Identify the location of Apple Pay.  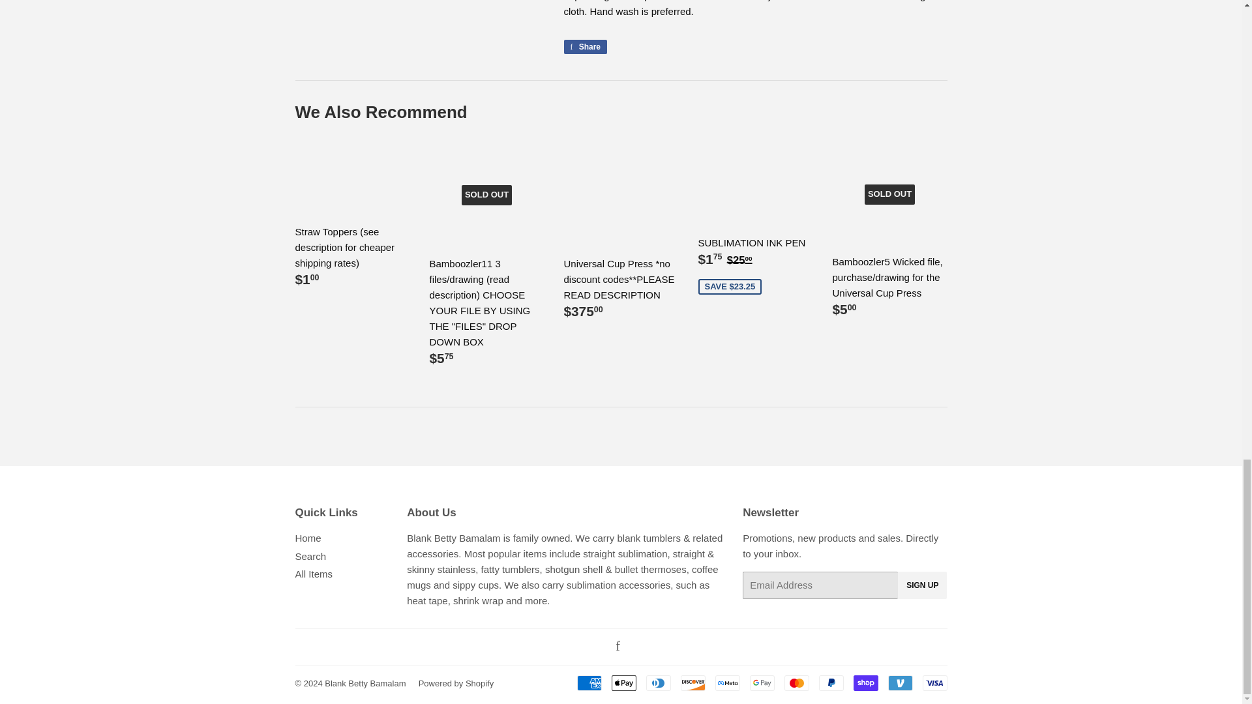
(623, 682).